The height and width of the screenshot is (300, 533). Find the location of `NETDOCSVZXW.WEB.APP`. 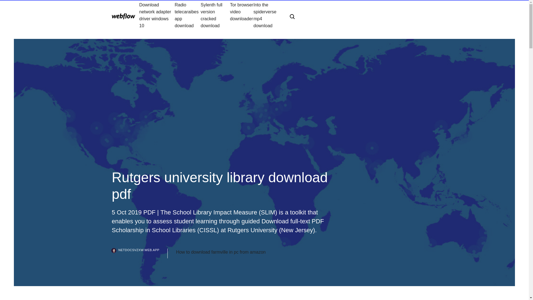

NETDOCSVZXW.WEB.APP is located at coordinates (139, 253).